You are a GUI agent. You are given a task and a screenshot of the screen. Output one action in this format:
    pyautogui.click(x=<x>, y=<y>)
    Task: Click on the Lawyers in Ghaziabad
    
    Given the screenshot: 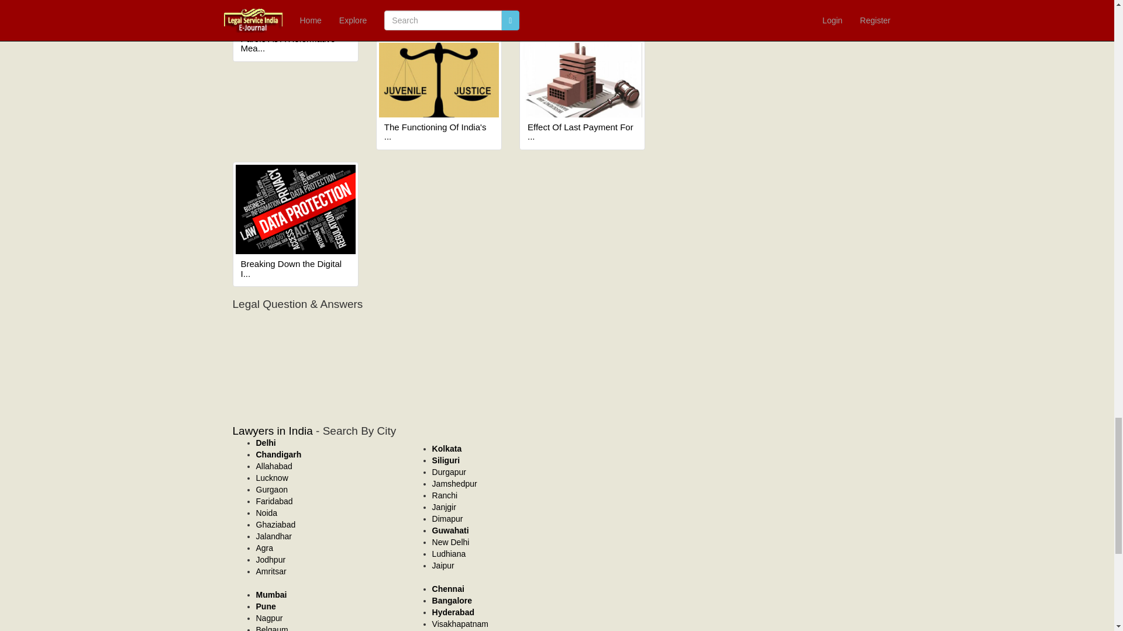 What is the action you would take?
    pyautogui.click(x=276, y=525)
    